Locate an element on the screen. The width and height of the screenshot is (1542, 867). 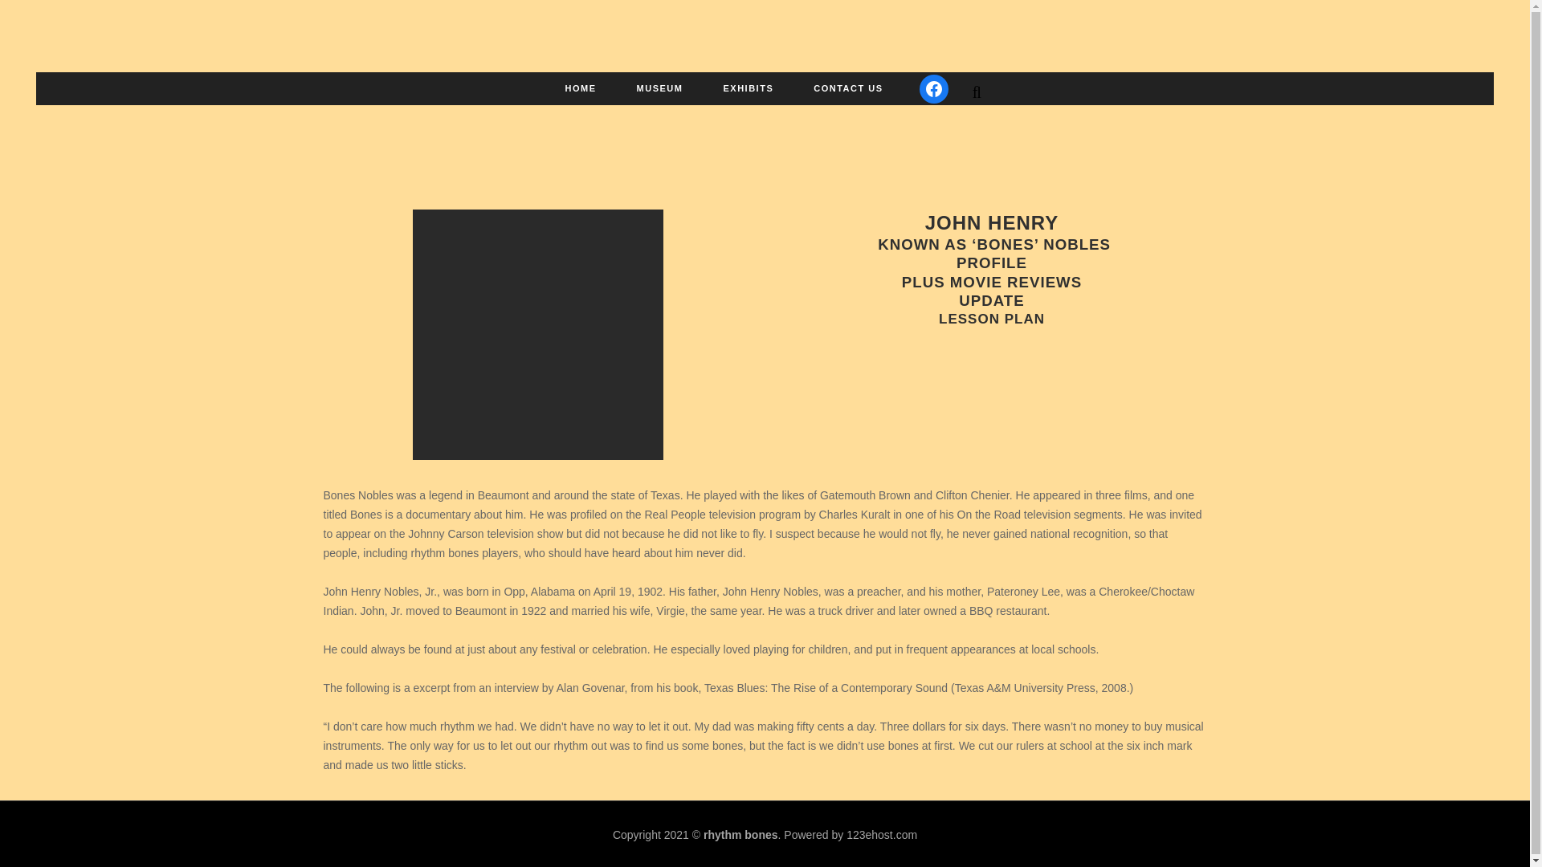
MUSEUM is located at coordinates (660, 112).